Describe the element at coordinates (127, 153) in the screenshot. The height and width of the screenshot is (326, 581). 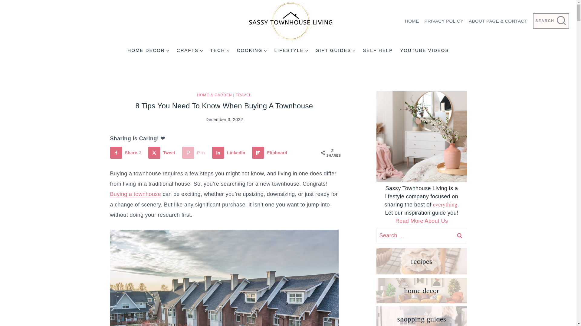
I see `Share on Facebook` at that location.